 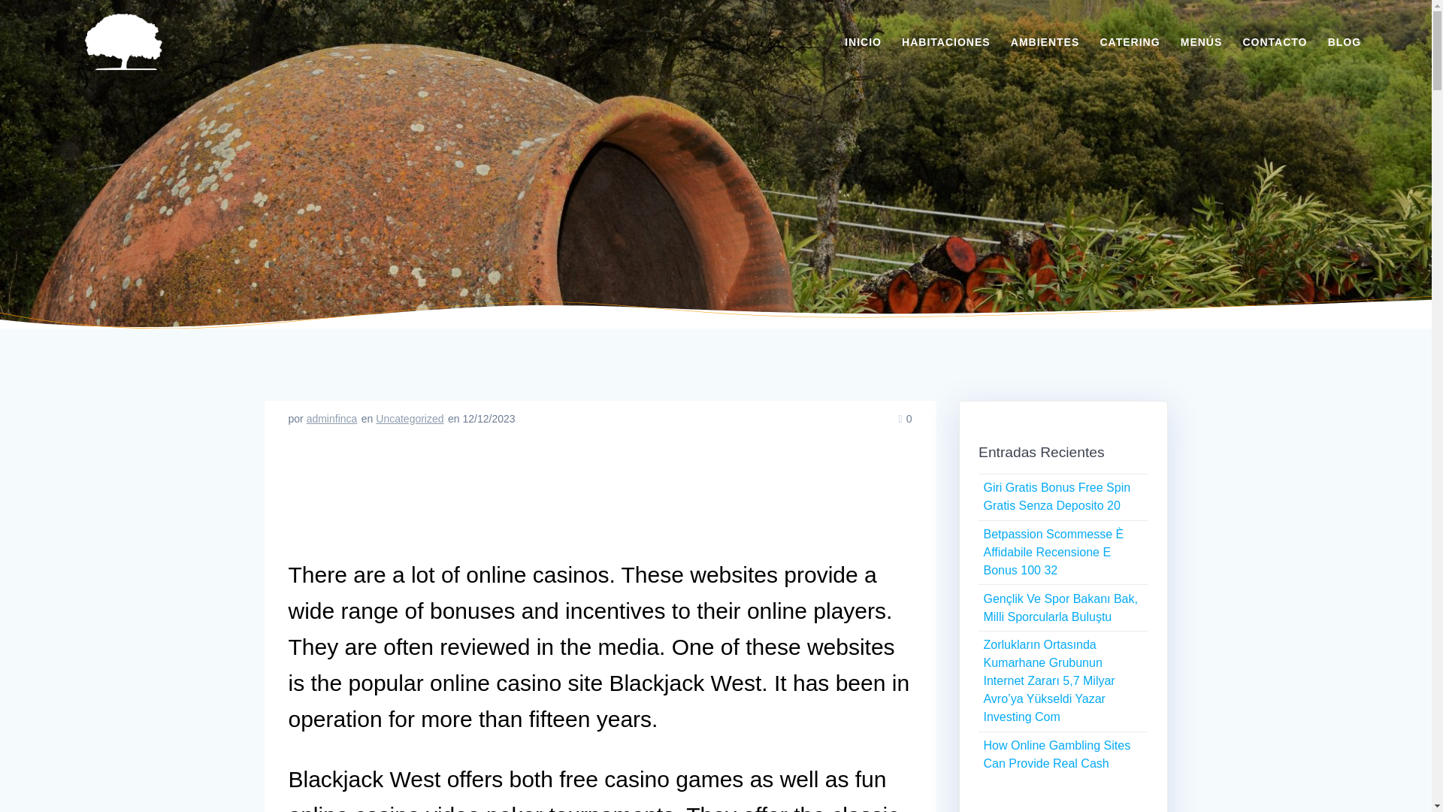 I want to click on BLOG, so click(x=1344, y=42).